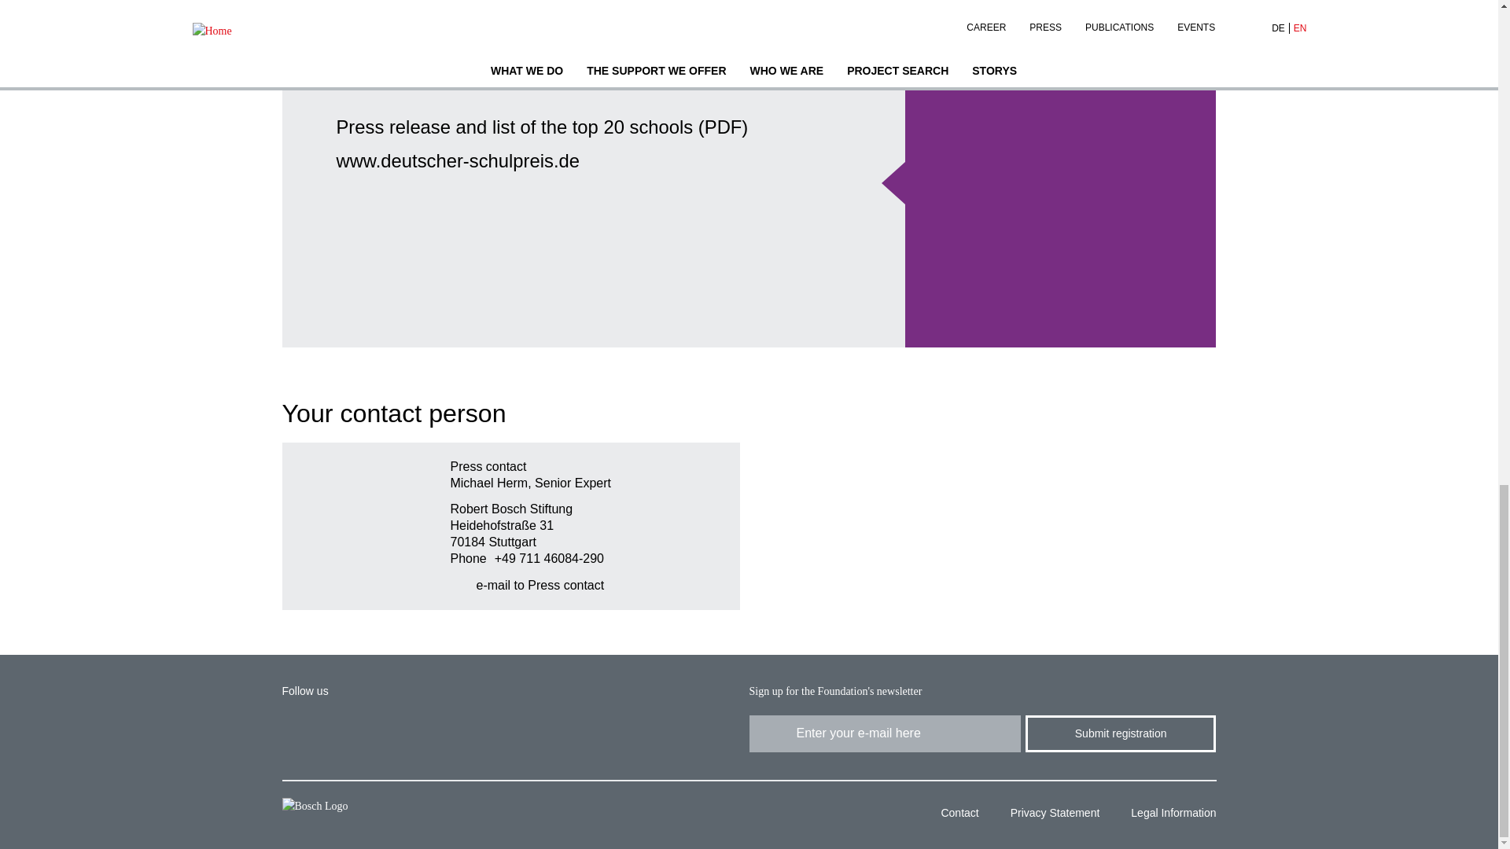 This screenshot has height=849, width=1510. Describe the element at coordinates (1120, 733) in the screenshot. I see `Submit registration` at that location.